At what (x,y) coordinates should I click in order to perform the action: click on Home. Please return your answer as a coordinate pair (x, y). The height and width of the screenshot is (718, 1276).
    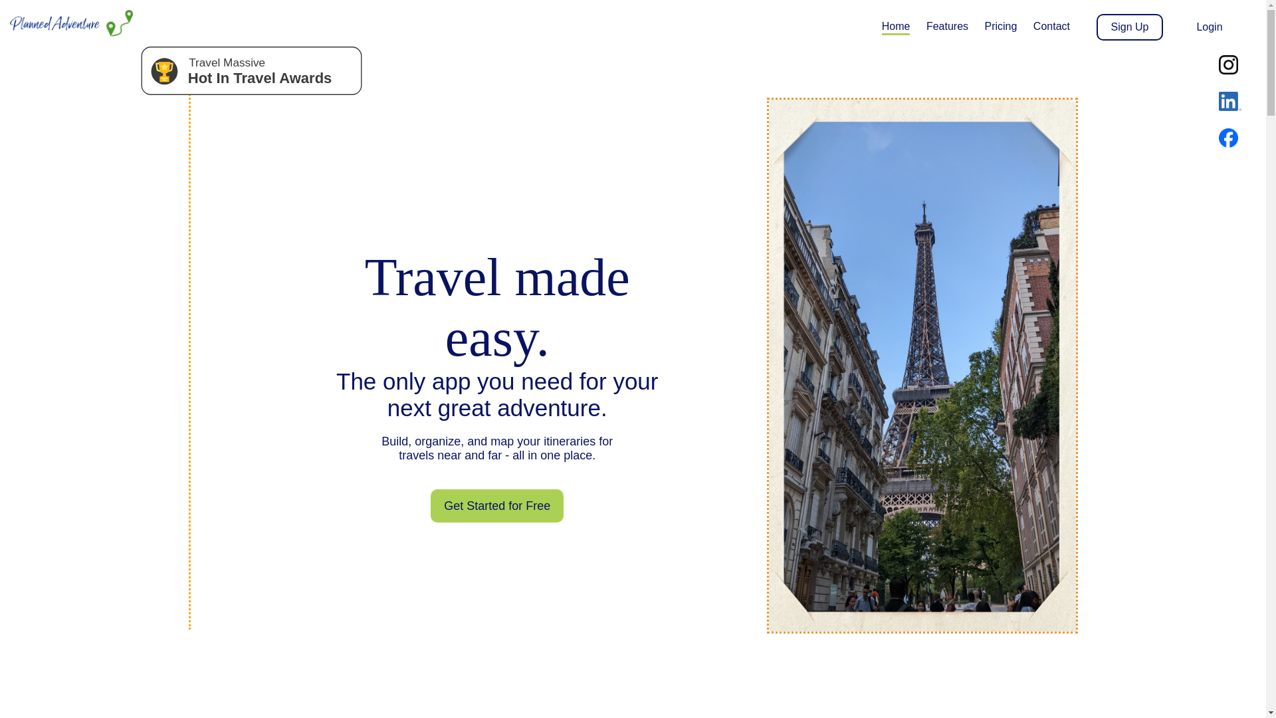
    Looking at the image, I should click on (896, 26).